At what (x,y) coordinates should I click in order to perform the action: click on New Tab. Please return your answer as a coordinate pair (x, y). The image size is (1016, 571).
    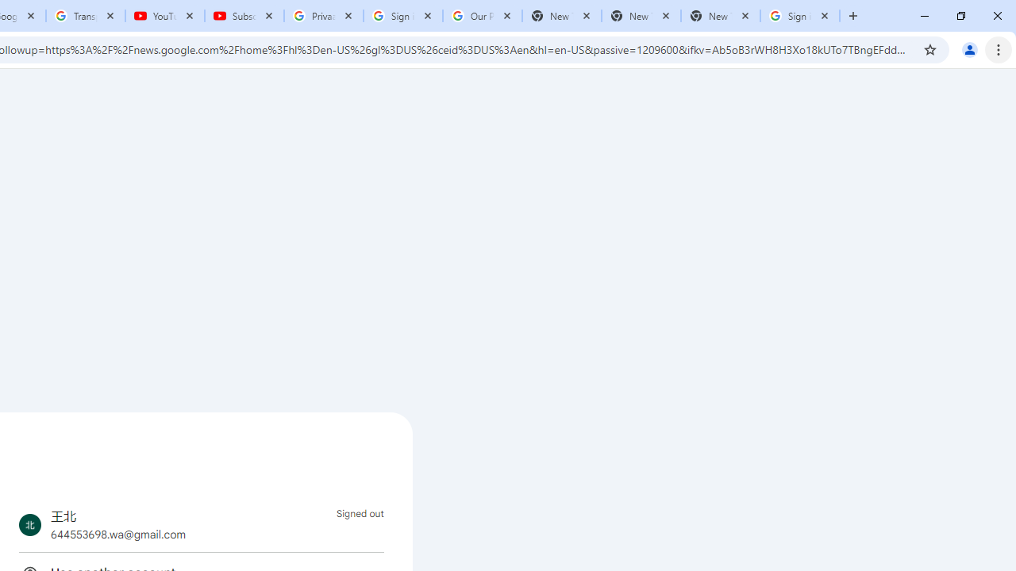
    Looking at the image, I should click on (720, 16).